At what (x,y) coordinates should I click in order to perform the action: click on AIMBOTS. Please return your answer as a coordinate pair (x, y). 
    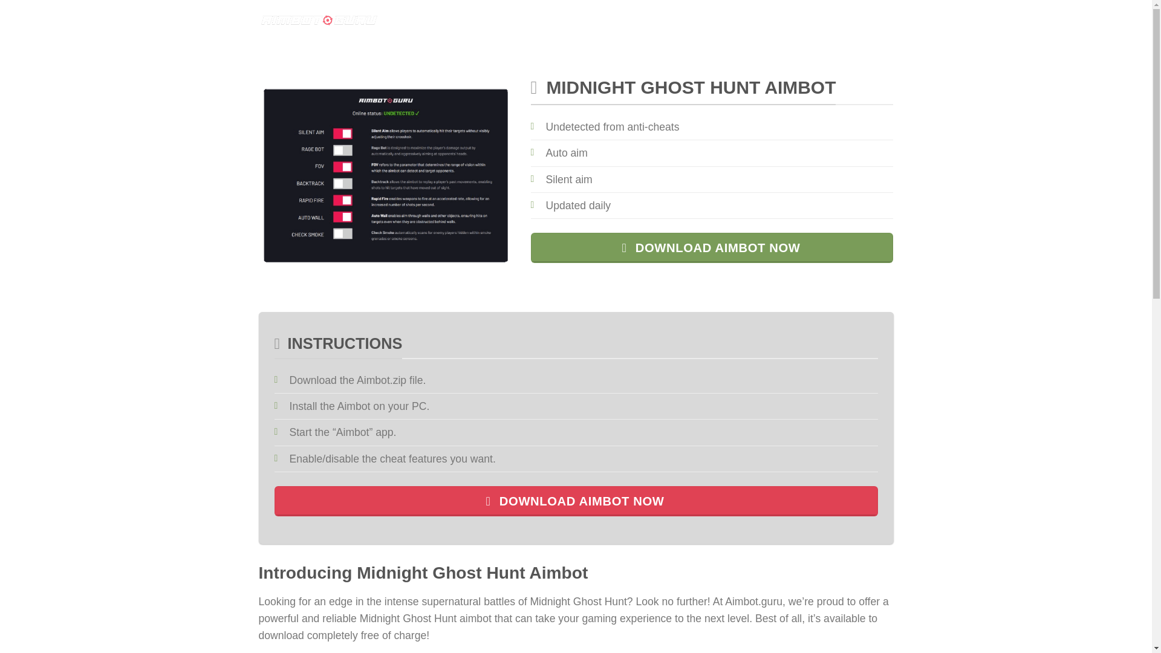
    Looking at the image, I should click on (435, 20).